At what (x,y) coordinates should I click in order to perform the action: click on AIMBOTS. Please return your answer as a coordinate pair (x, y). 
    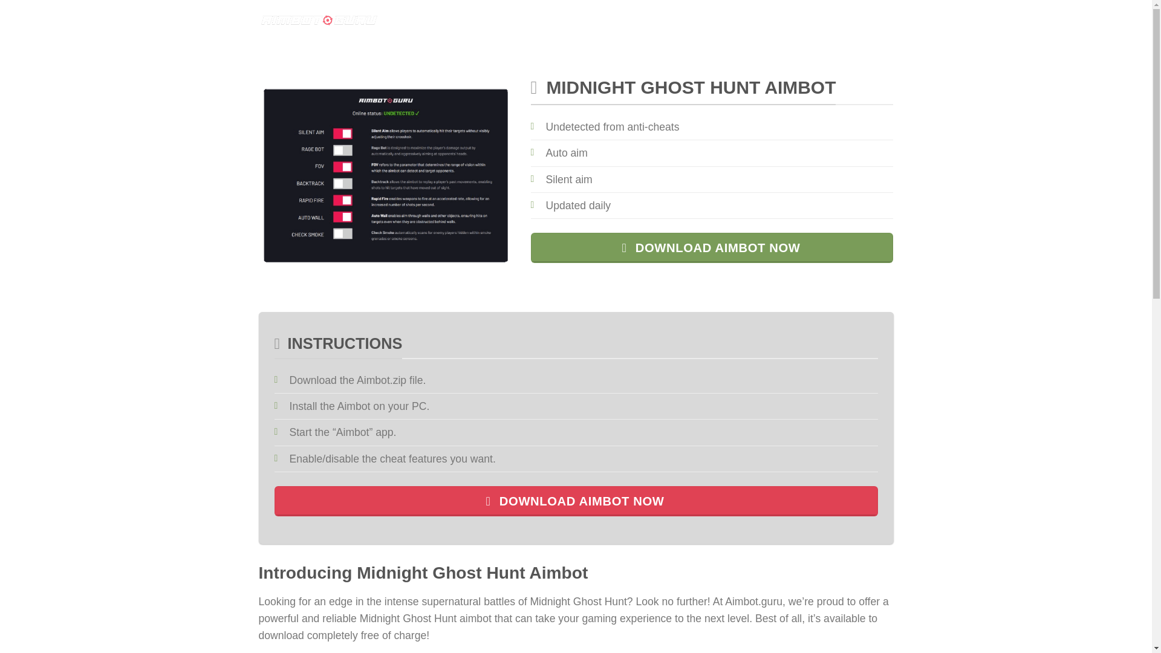
    Looking at the image, I should click on (435, 20).